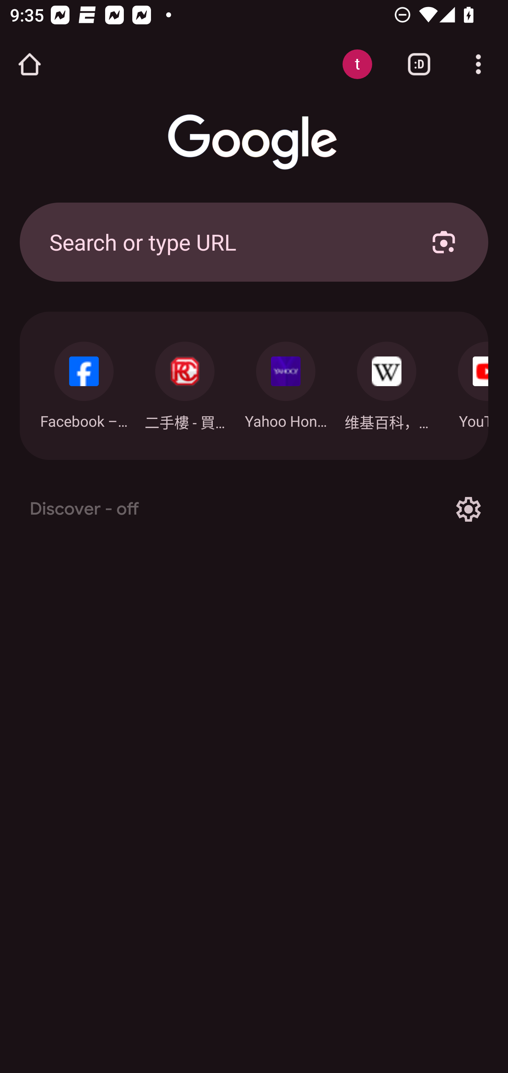 This screenshot has height=1073, width=508. I want to click on Navigate: YouTube: m.youtube.com YouTube, so click(463, 382).